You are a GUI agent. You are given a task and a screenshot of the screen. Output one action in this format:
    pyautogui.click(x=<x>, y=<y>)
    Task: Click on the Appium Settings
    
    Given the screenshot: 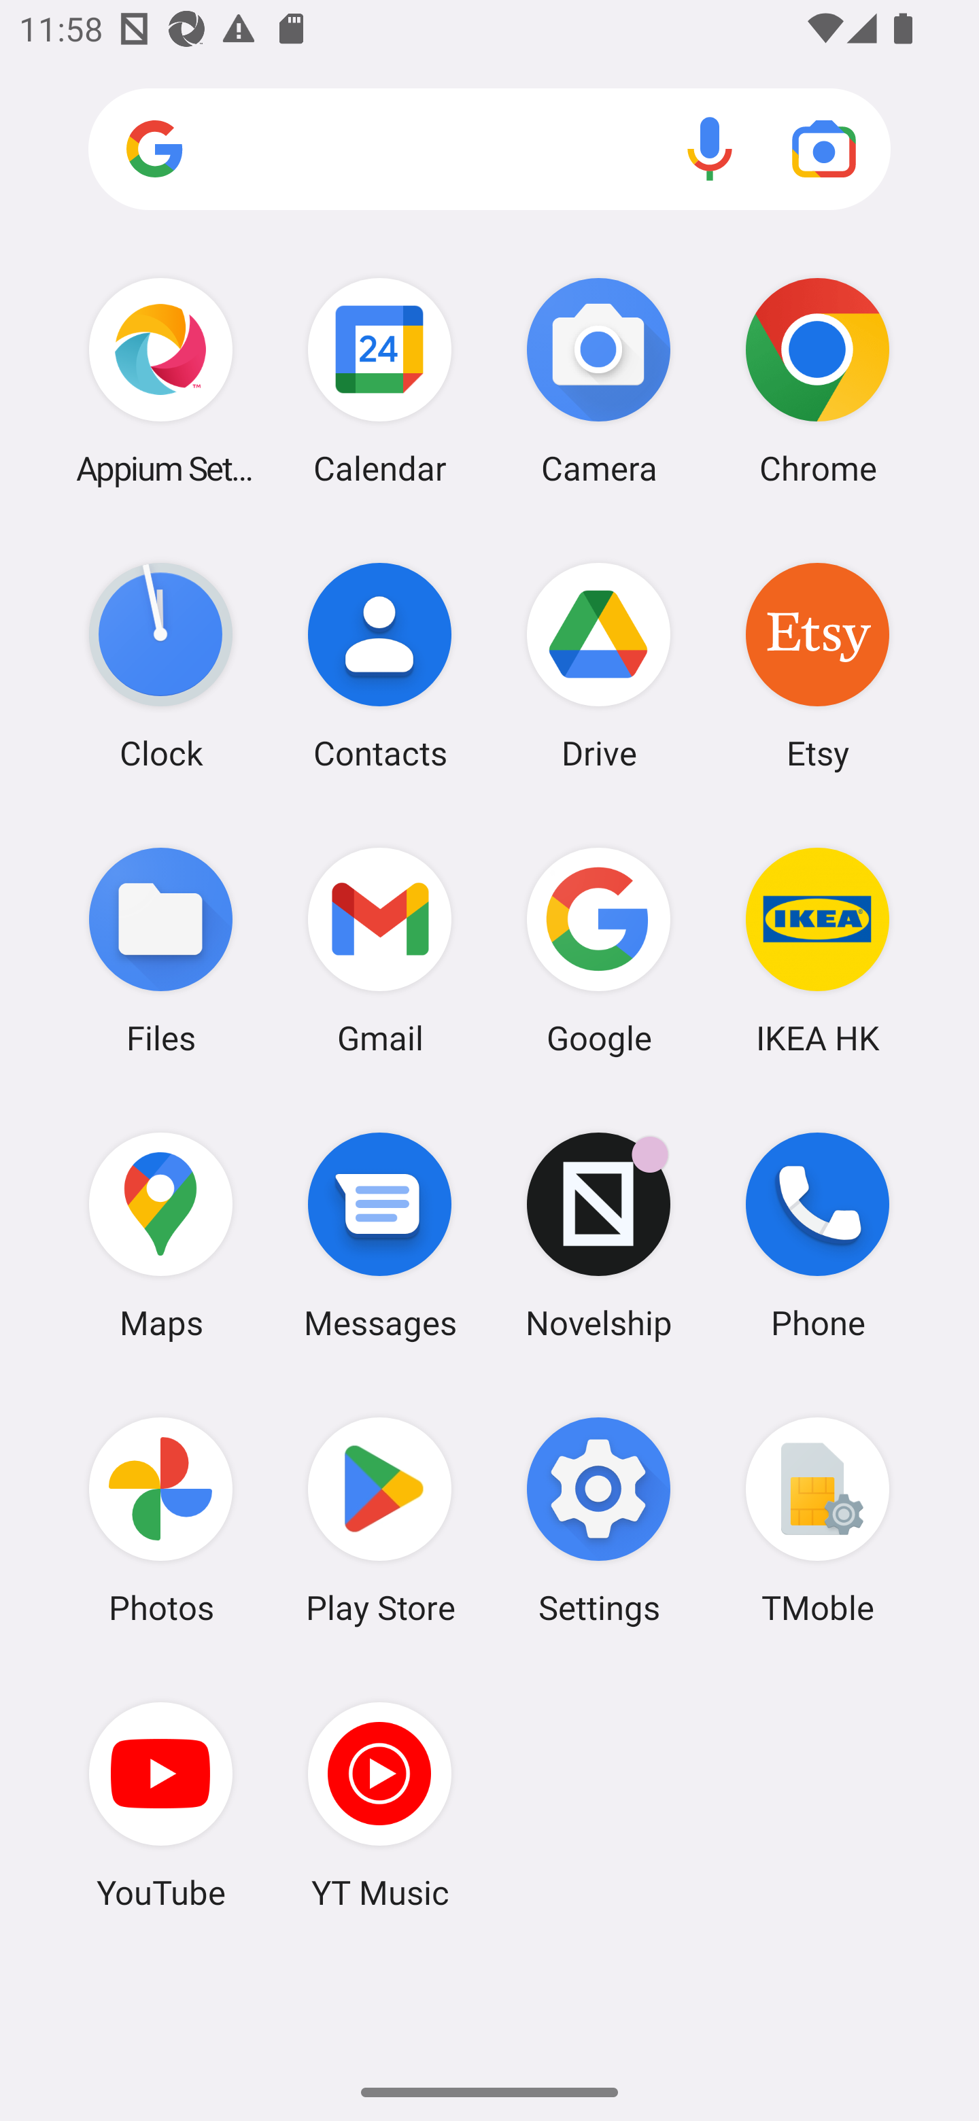 What is the action you would take?
    pyautogui.click(x=160, y=381)
    